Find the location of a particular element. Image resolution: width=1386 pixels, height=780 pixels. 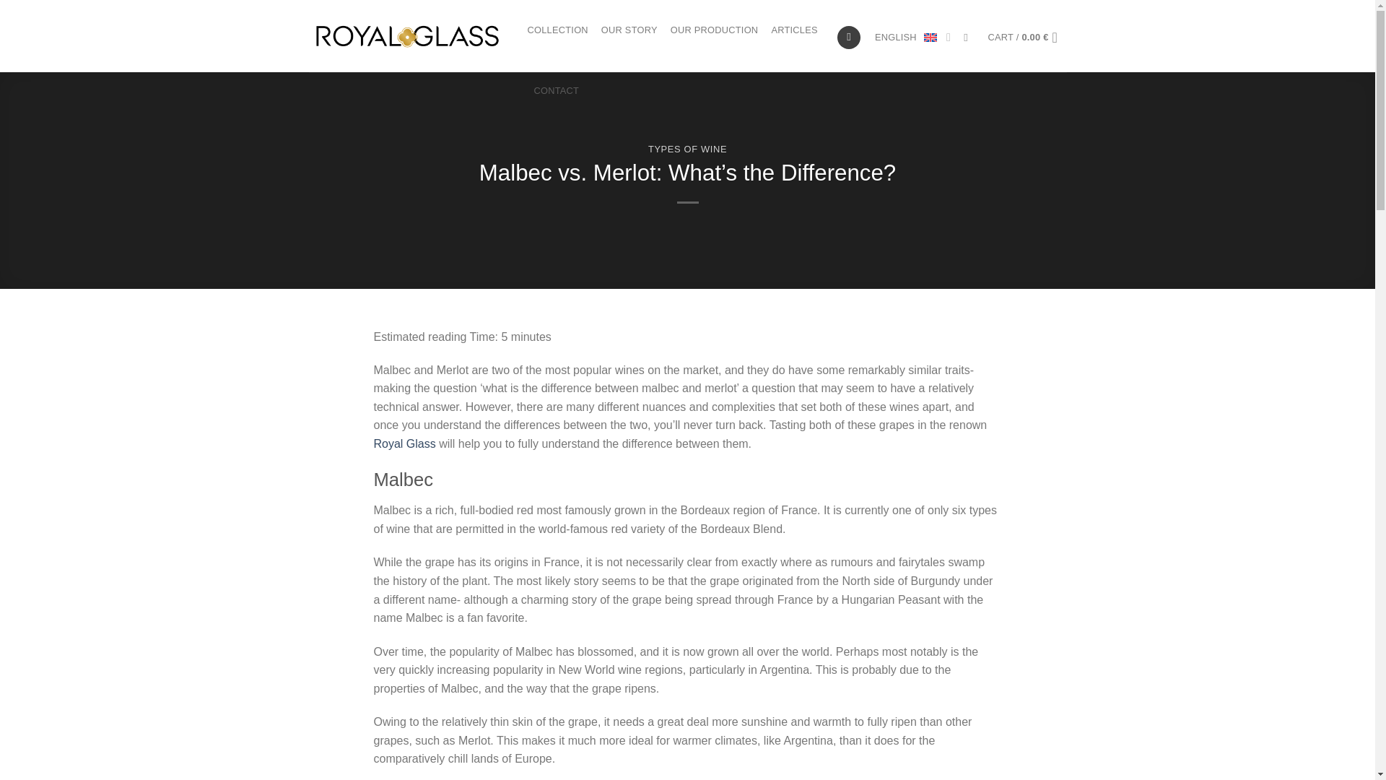

TYPES OF WINE is located at coordinates (687, 149).